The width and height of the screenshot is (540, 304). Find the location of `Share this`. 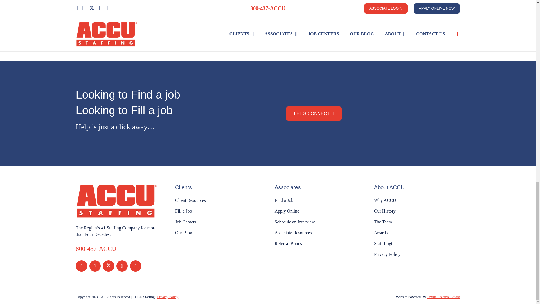

Share this is located at coordinates (231, 31).